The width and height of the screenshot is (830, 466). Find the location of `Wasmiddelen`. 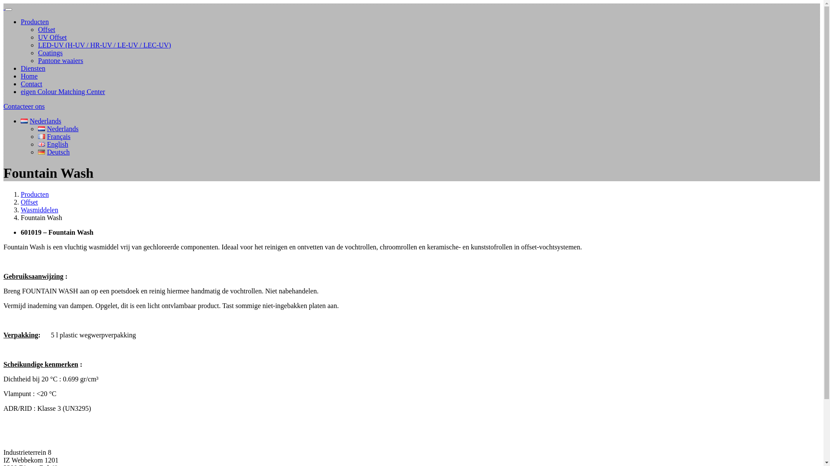

Wasmiddelen is located at coordinates (40, 210).